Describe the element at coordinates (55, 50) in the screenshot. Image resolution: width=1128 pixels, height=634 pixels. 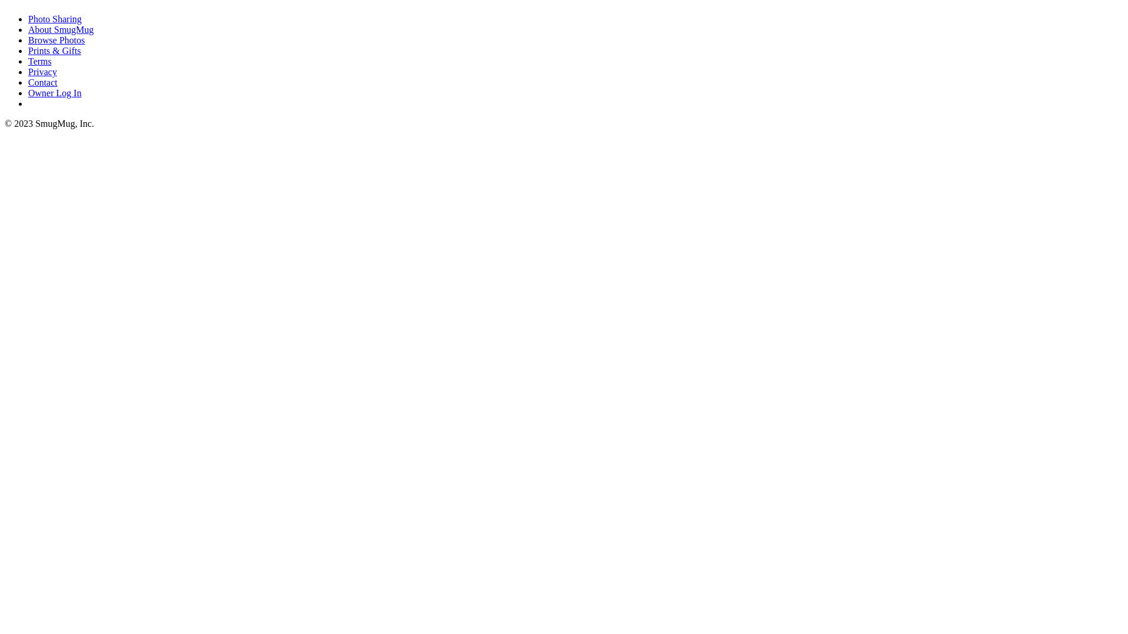
I see `Prints & Gifts` at that location.